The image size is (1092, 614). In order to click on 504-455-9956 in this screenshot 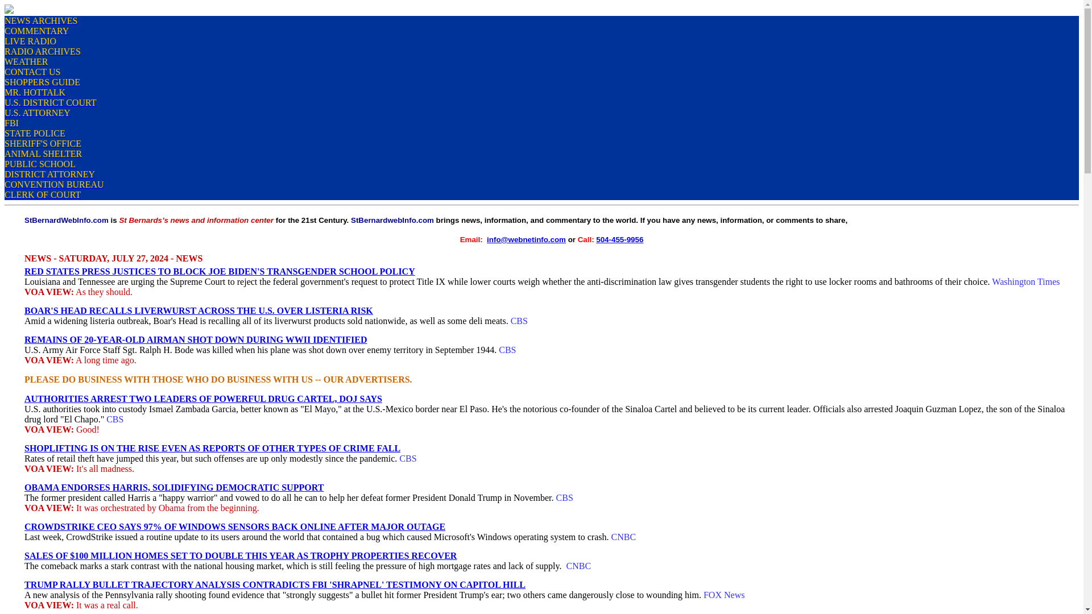, I will do `click(619, 239)`.